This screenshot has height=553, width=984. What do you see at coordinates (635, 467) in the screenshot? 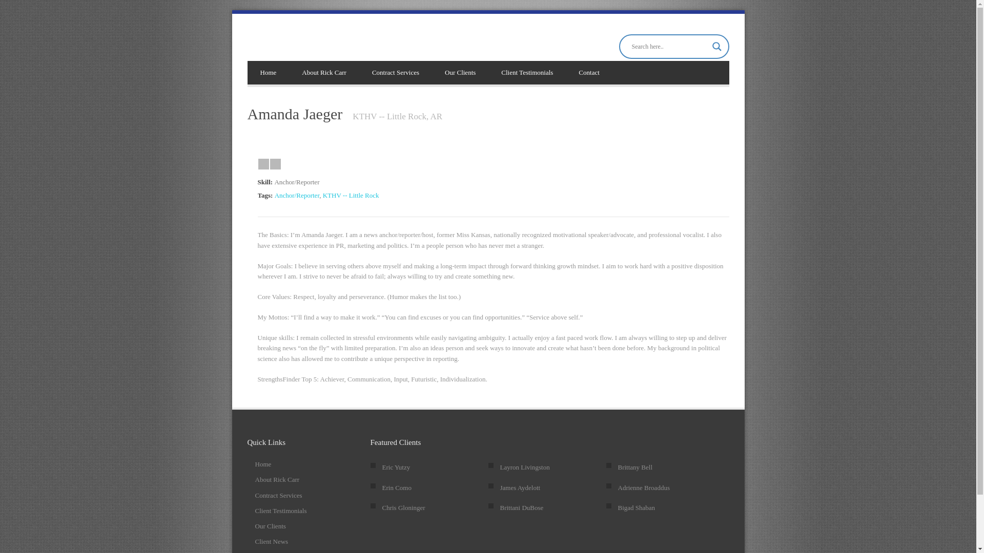
I see `Brittany Bell` at bounding box center [635, 467].